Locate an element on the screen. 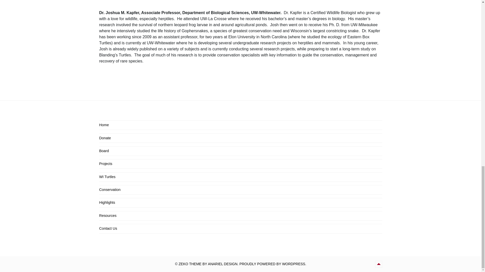  Board is located at coordinates (104, 151).